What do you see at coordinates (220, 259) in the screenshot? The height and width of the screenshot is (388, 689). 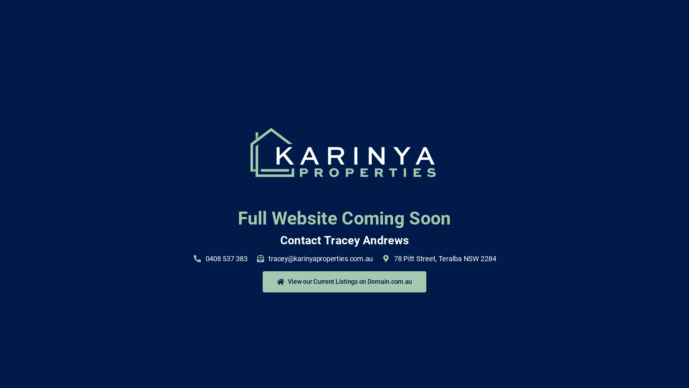 I see `0408 537 383` at bounding box center [220, 259].